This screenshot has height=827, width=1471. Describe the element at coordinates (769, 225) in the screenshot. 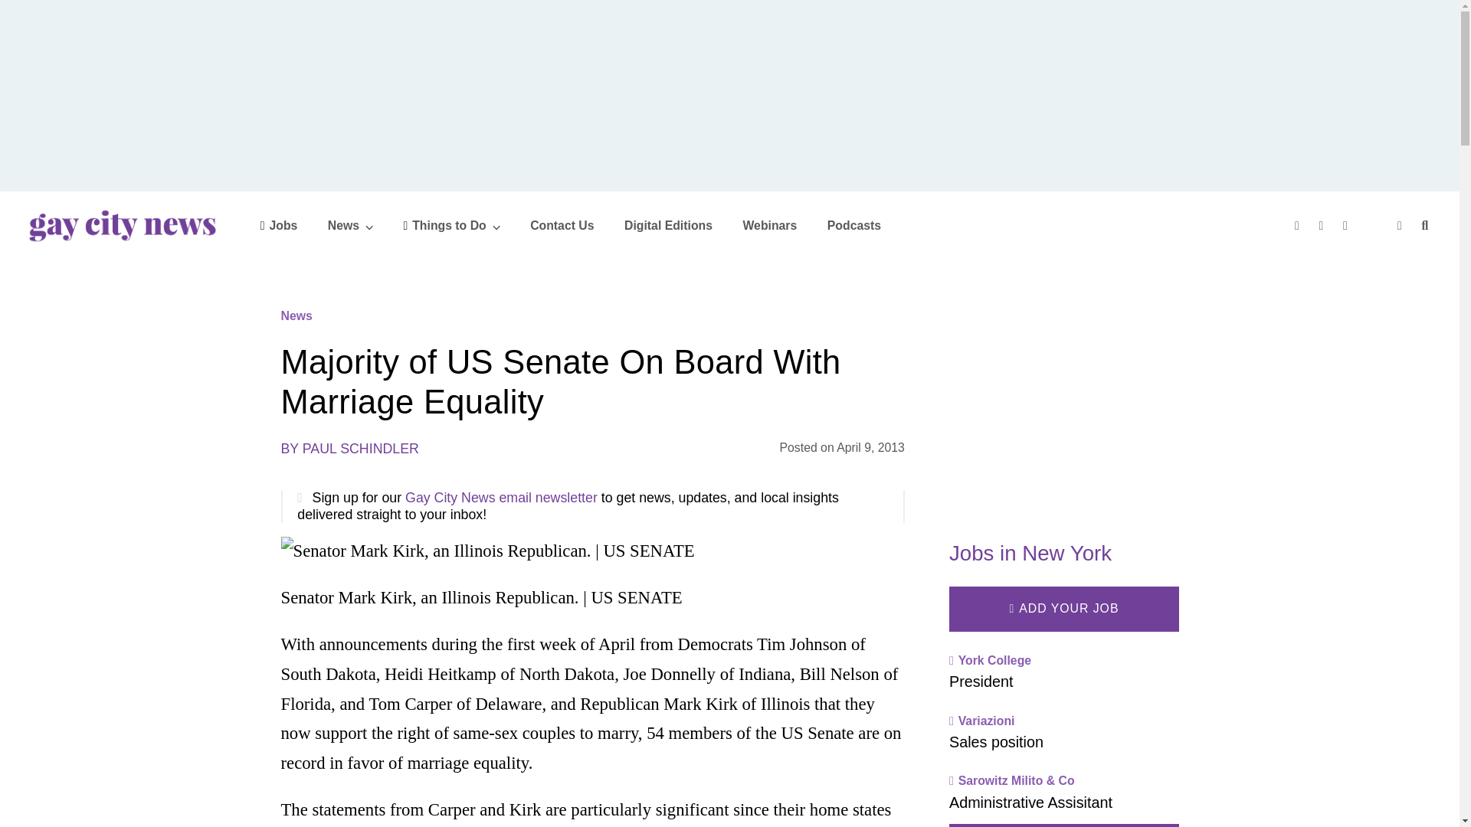

I see `Webinars` at that location.